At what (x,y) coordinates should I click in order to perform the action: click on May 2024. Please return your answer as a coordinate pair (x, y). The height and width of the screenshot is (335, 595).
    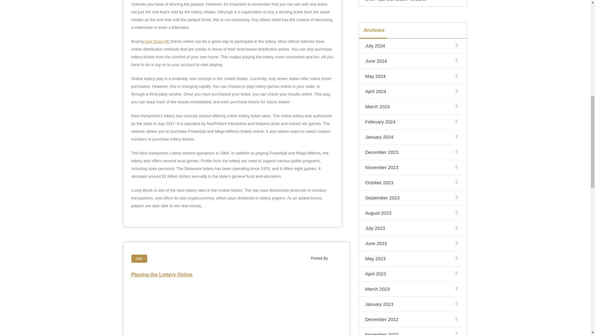
    Looking at the image, I should click on (410, 76).